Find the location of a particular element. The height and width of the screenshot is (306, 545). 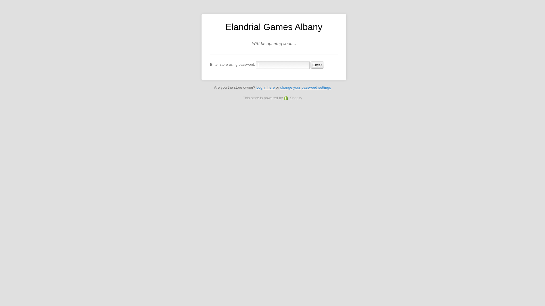

Log in here is located at coordinates (266, 87).